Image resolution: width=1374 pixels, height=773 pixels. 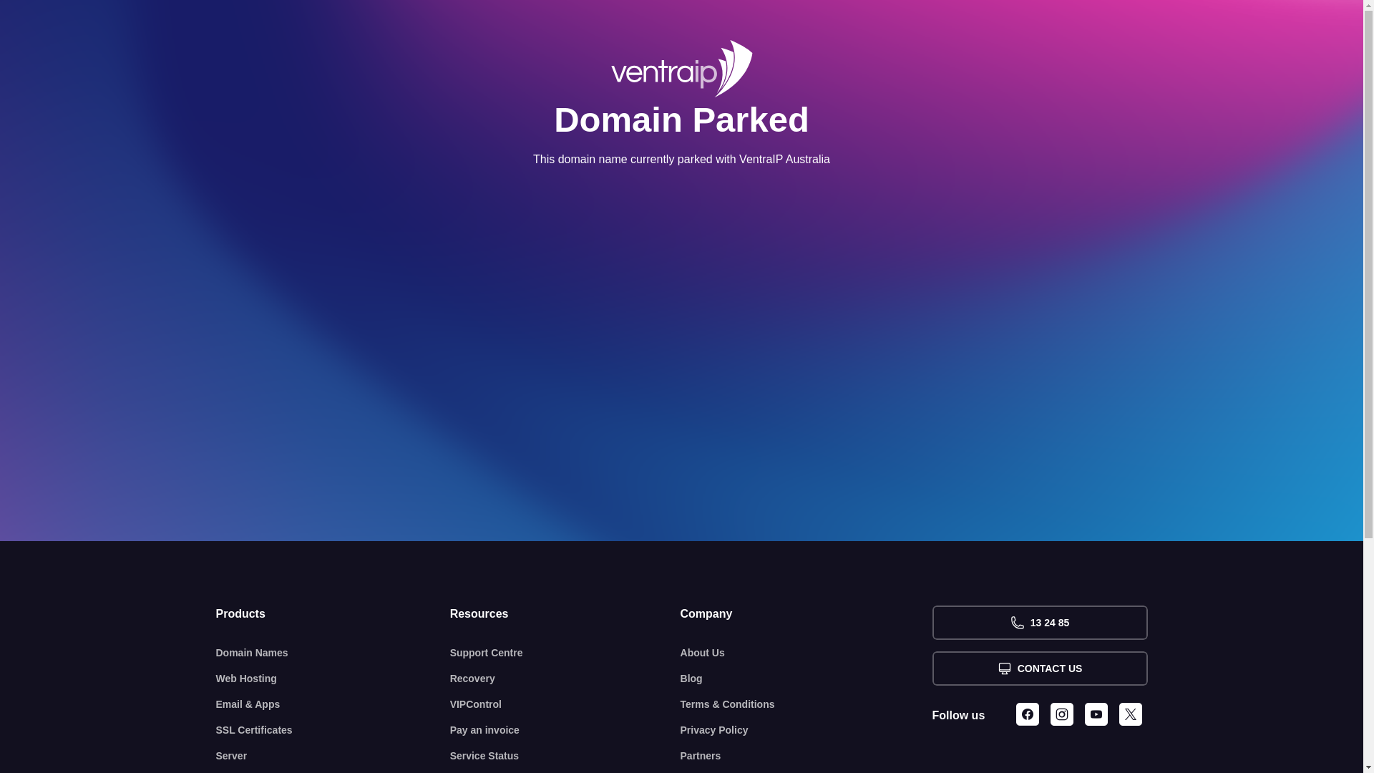 I want to click on Service Status, so click(x=565, y=756).